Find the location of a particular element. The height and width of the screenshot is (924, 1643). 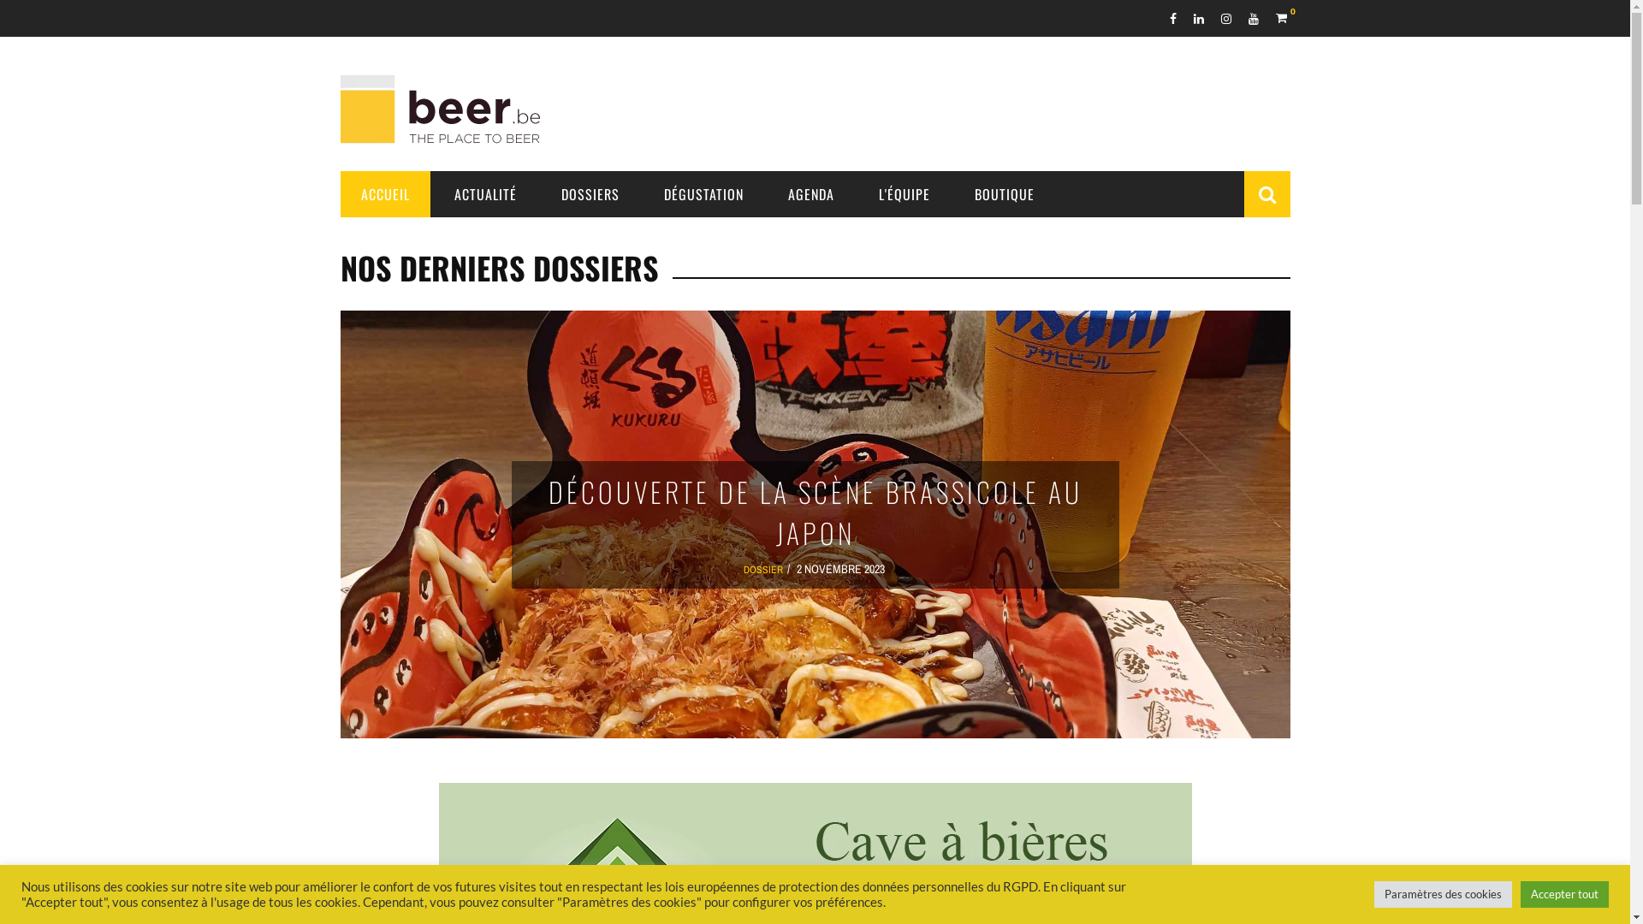

Accepter tout is located at coordinates (1564, 895).